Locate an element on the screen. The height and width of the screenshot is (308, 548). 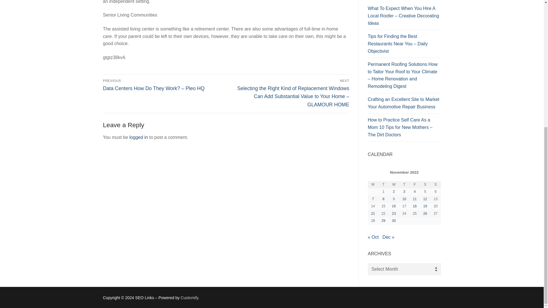
Wednesday is located at coordinates (394, 185).